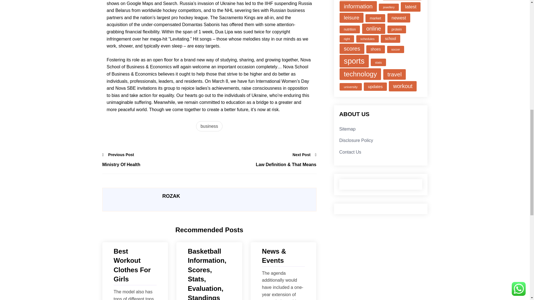 Image resolution: width=534 pixels, height=300 pixels. What do you see at coordinates (135, 265) in the screenshot?
I see `Best Workout Clothes For Girls` at bounding box center [135, 265].